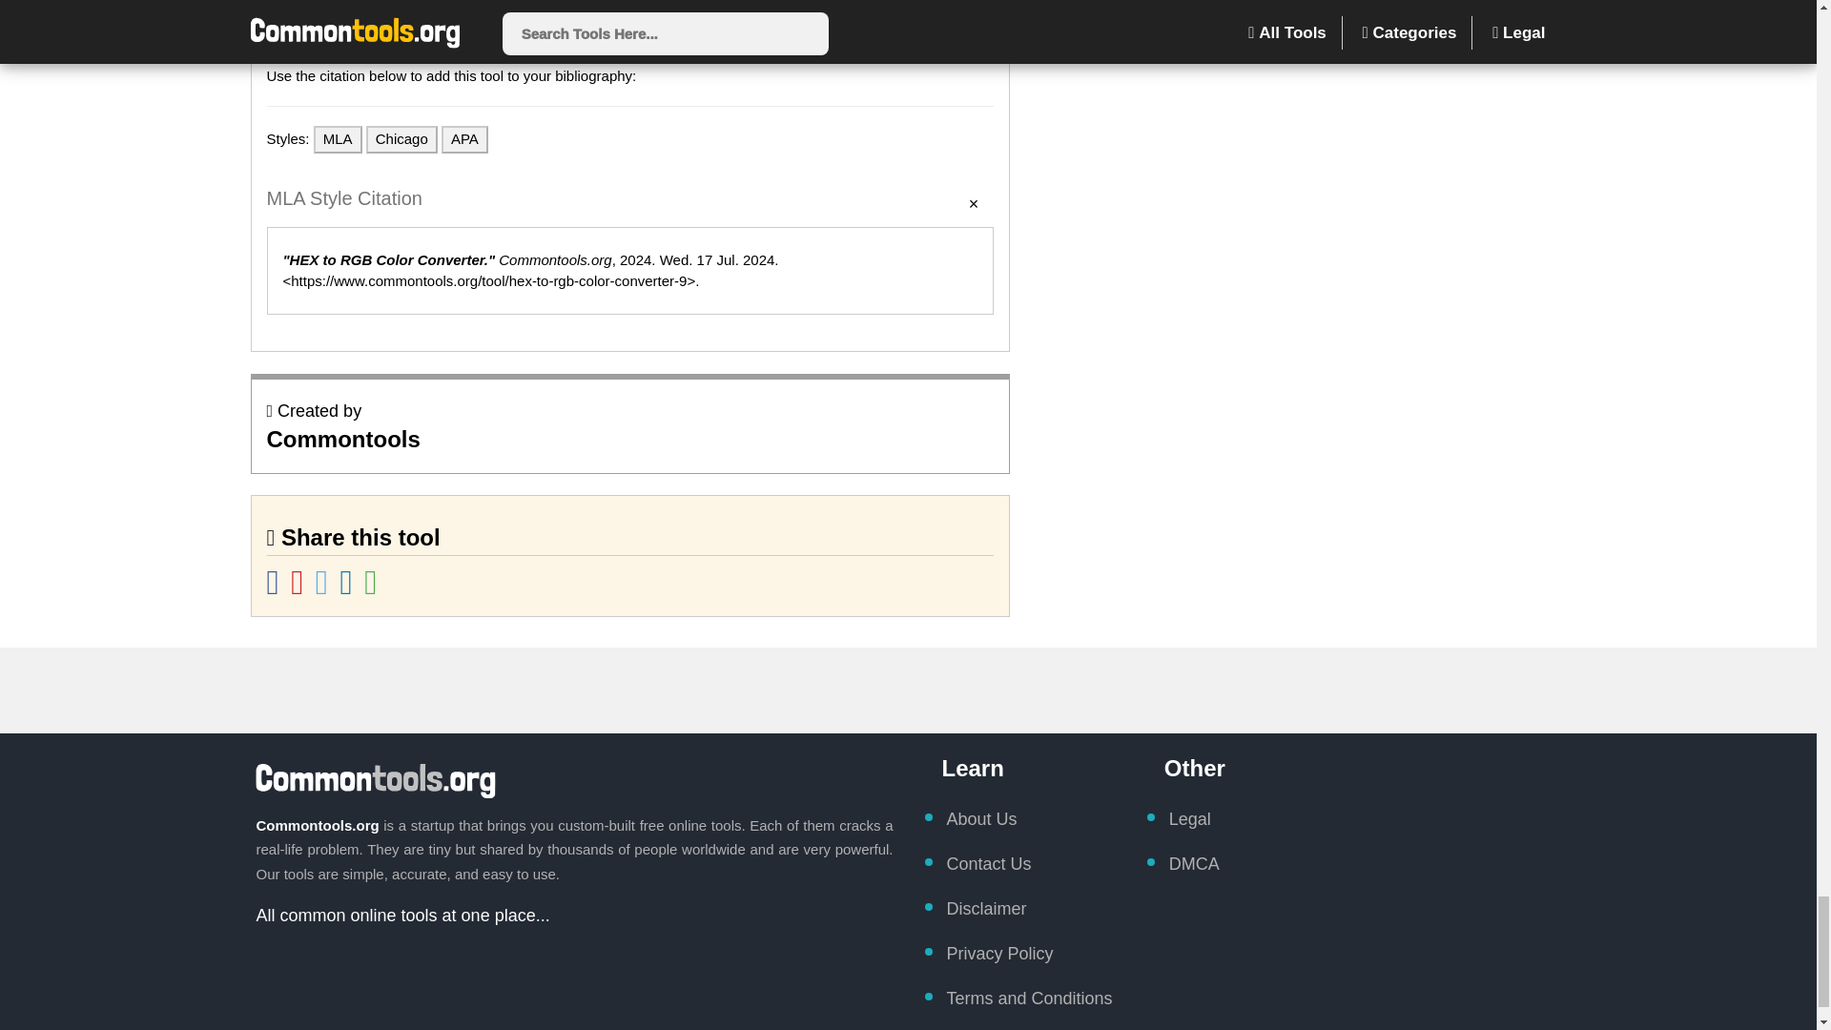 Image resolution: width=1831 pixels, height=1030 pixels. What do you see at coordinates (349, 589) in the screenshot?
I see `Share on Linkedin` at bounding box center [349, 589].